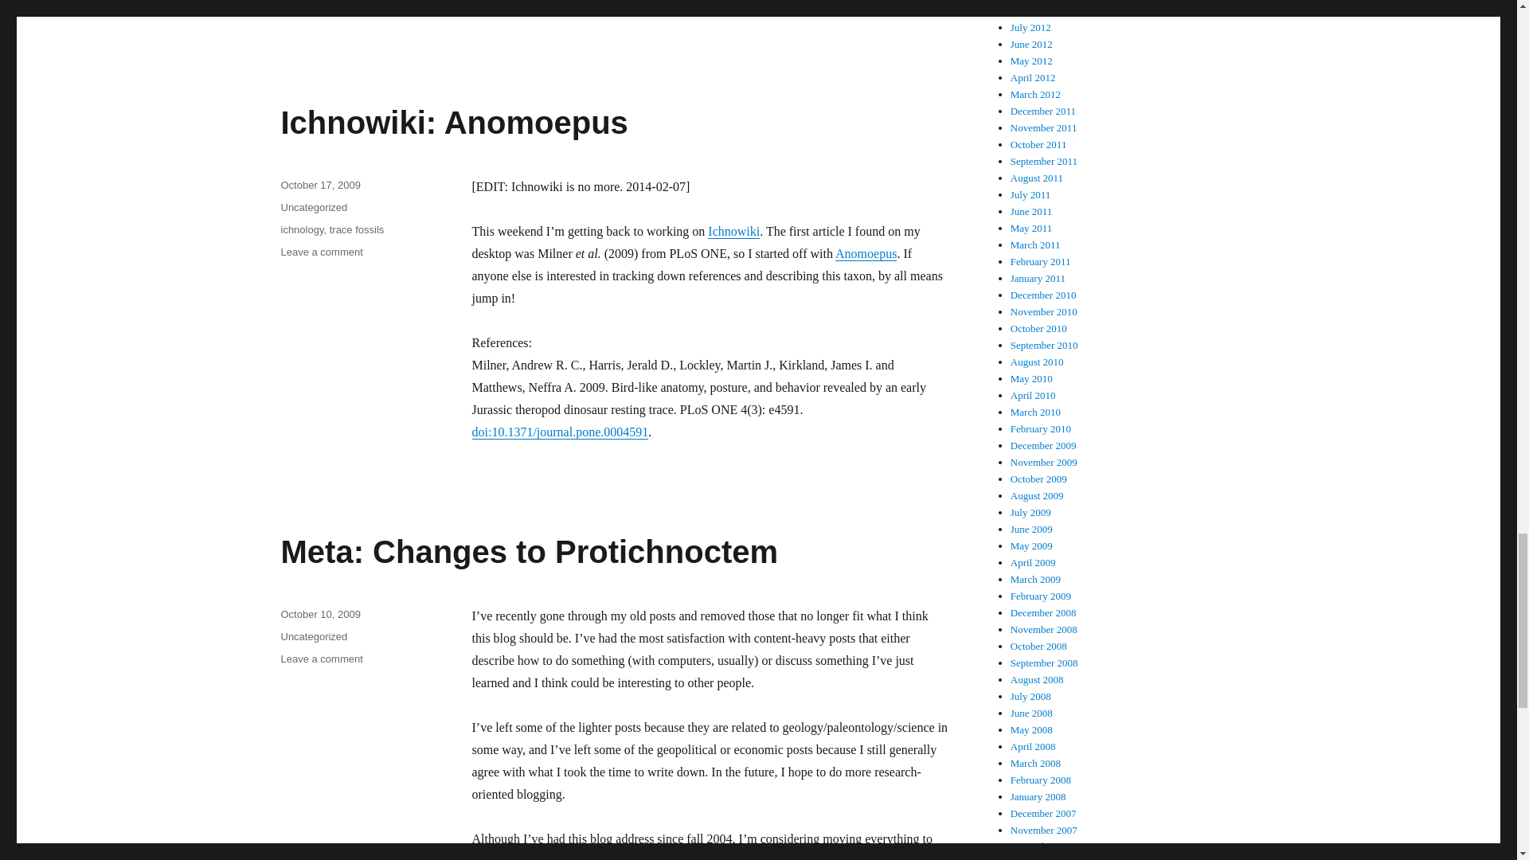 The height and width of the screenshot is (860, 1529). What do you see at coordinates (301, 229) in the screenshot?
I see `ichnology` at bounding box center [301, 229].